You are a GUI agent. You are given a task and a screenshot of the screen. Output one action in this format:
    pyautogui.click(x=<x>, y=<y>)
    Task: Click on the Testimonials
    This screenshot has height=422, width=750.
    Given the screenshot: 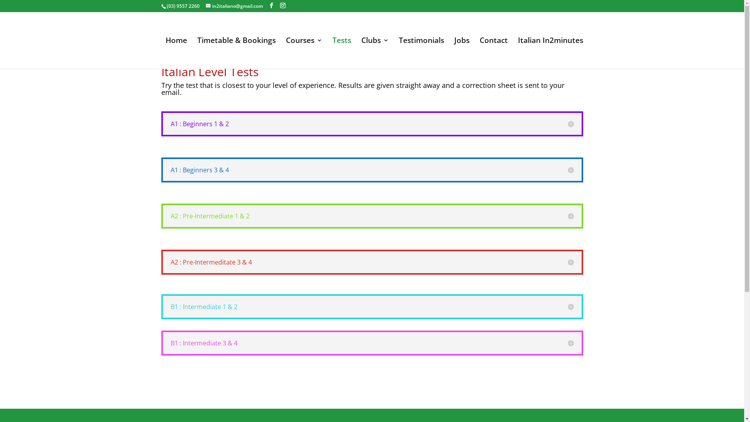 What is the action you would take?
    pyautogui.click(x=421, y=53)
    